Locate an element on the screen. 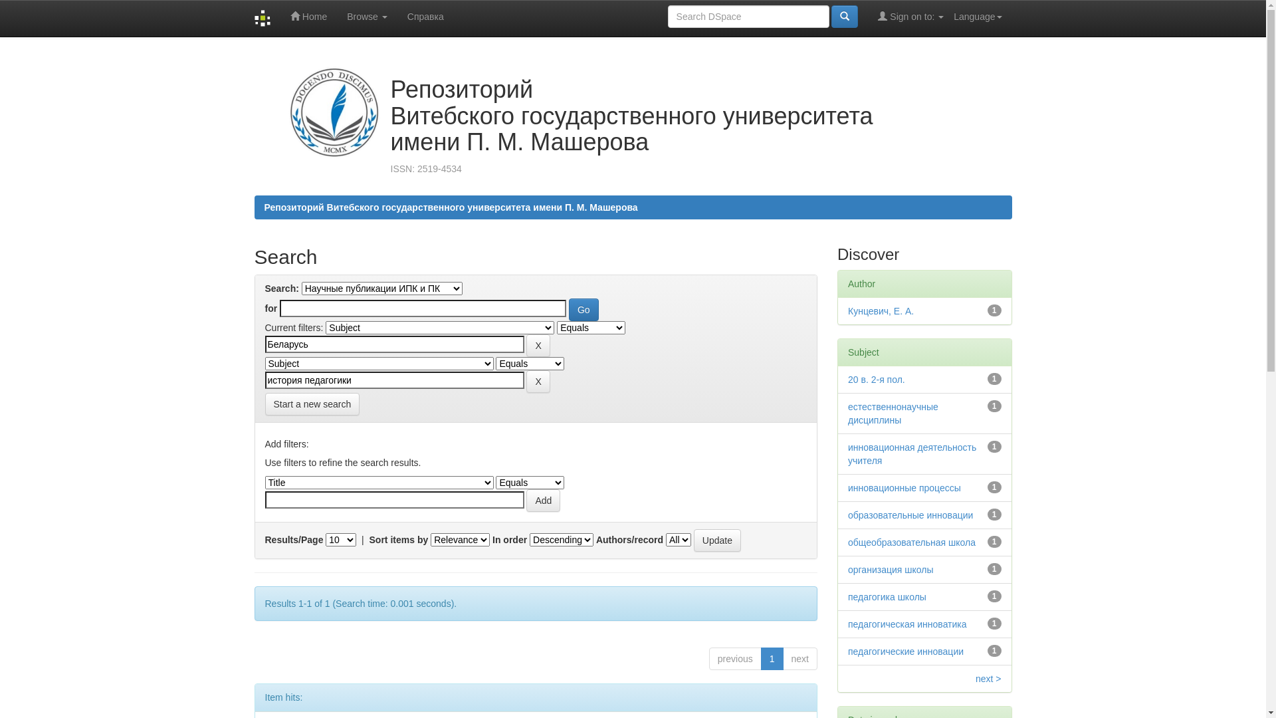  Browse is located at coordinates (367, 17).